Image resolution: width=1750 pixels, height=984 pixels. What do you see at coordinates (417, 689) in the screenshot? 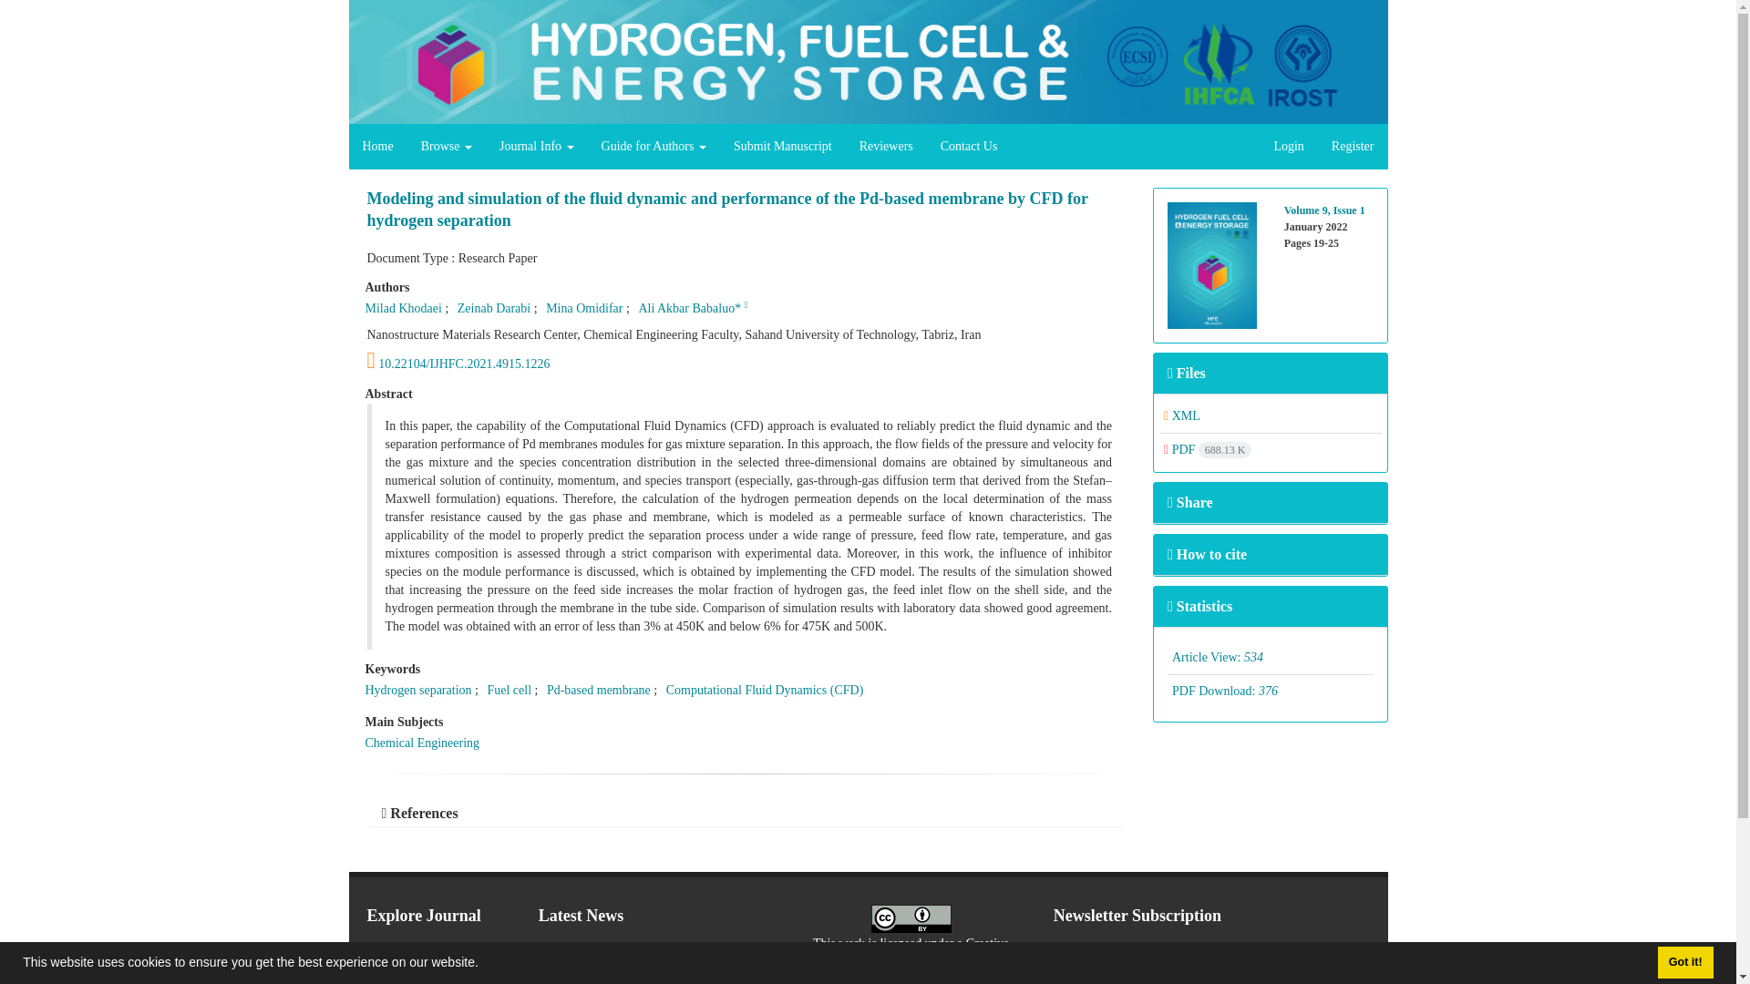
I see `Hydrogen separation` at bounding box center [417, 689].